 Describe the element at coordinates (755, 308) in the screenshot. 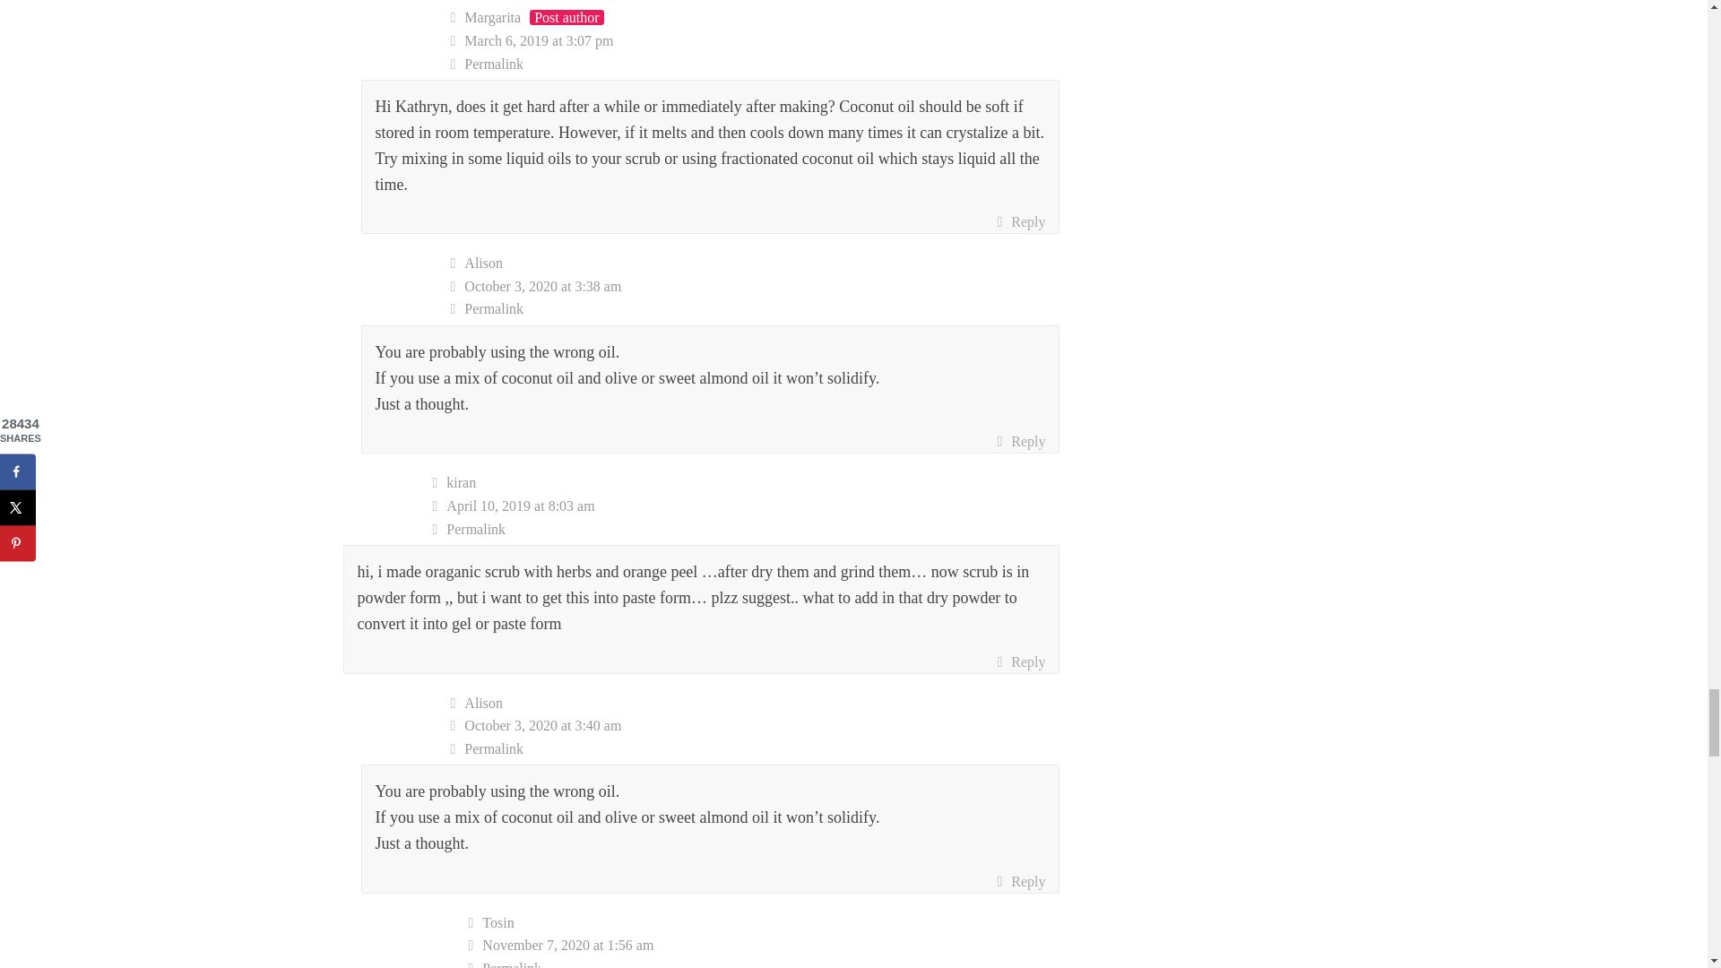

I see `Permalink` at that location.